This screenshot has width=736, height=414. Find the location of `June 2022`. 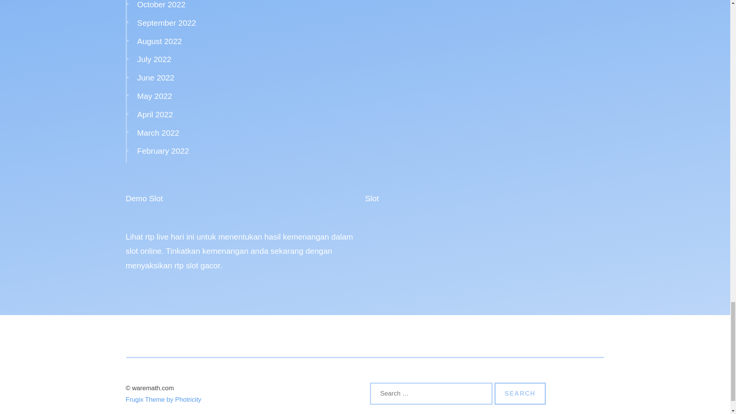

June 2022 is located at coordinates (156, 77).